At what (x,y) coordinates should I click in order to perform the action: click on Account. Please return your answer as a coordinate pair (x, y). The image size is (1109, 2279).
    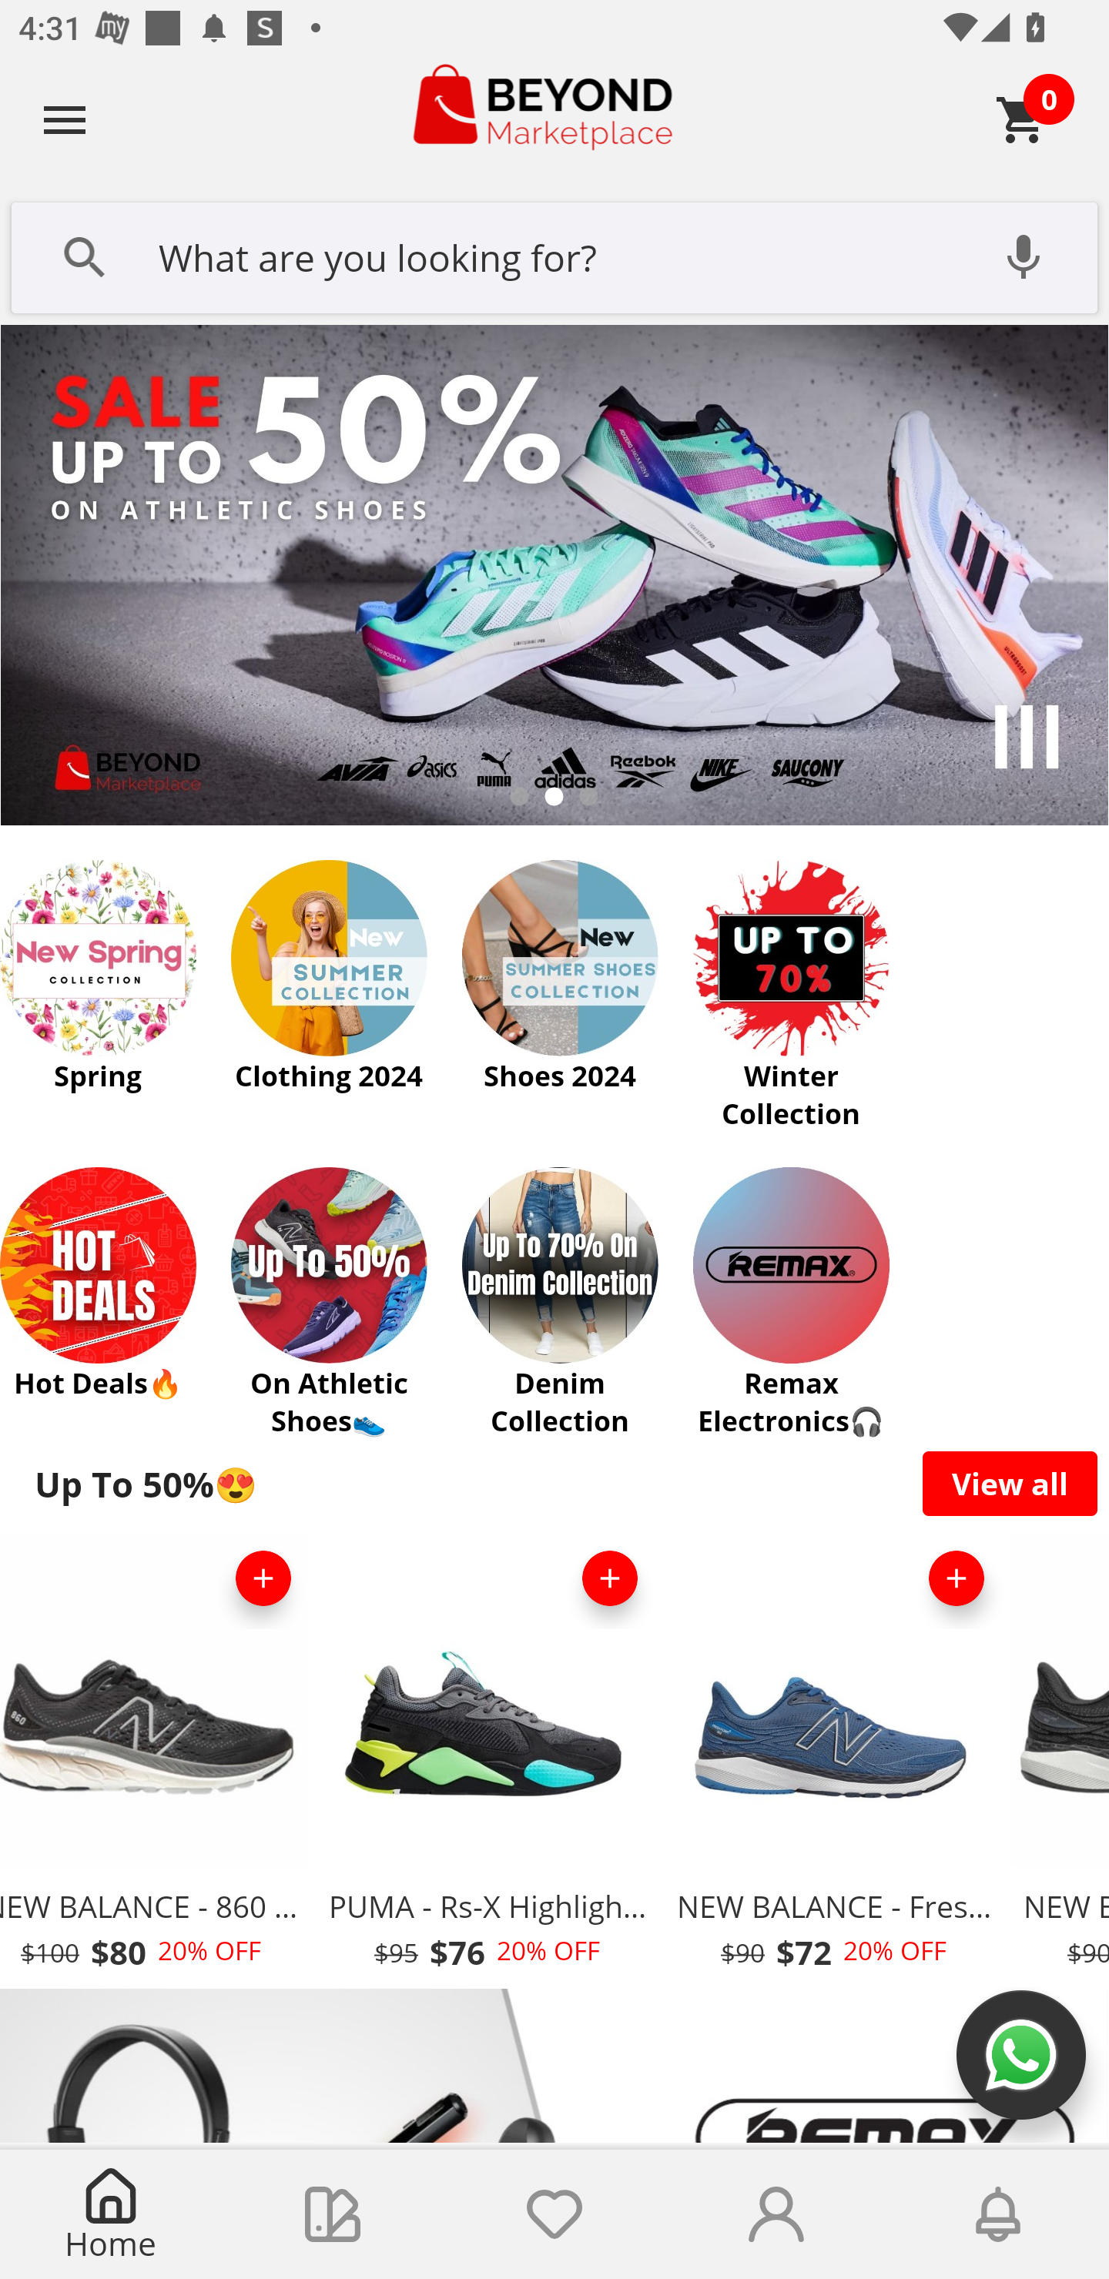
    Looking at the image, I should click on (776, 2214).